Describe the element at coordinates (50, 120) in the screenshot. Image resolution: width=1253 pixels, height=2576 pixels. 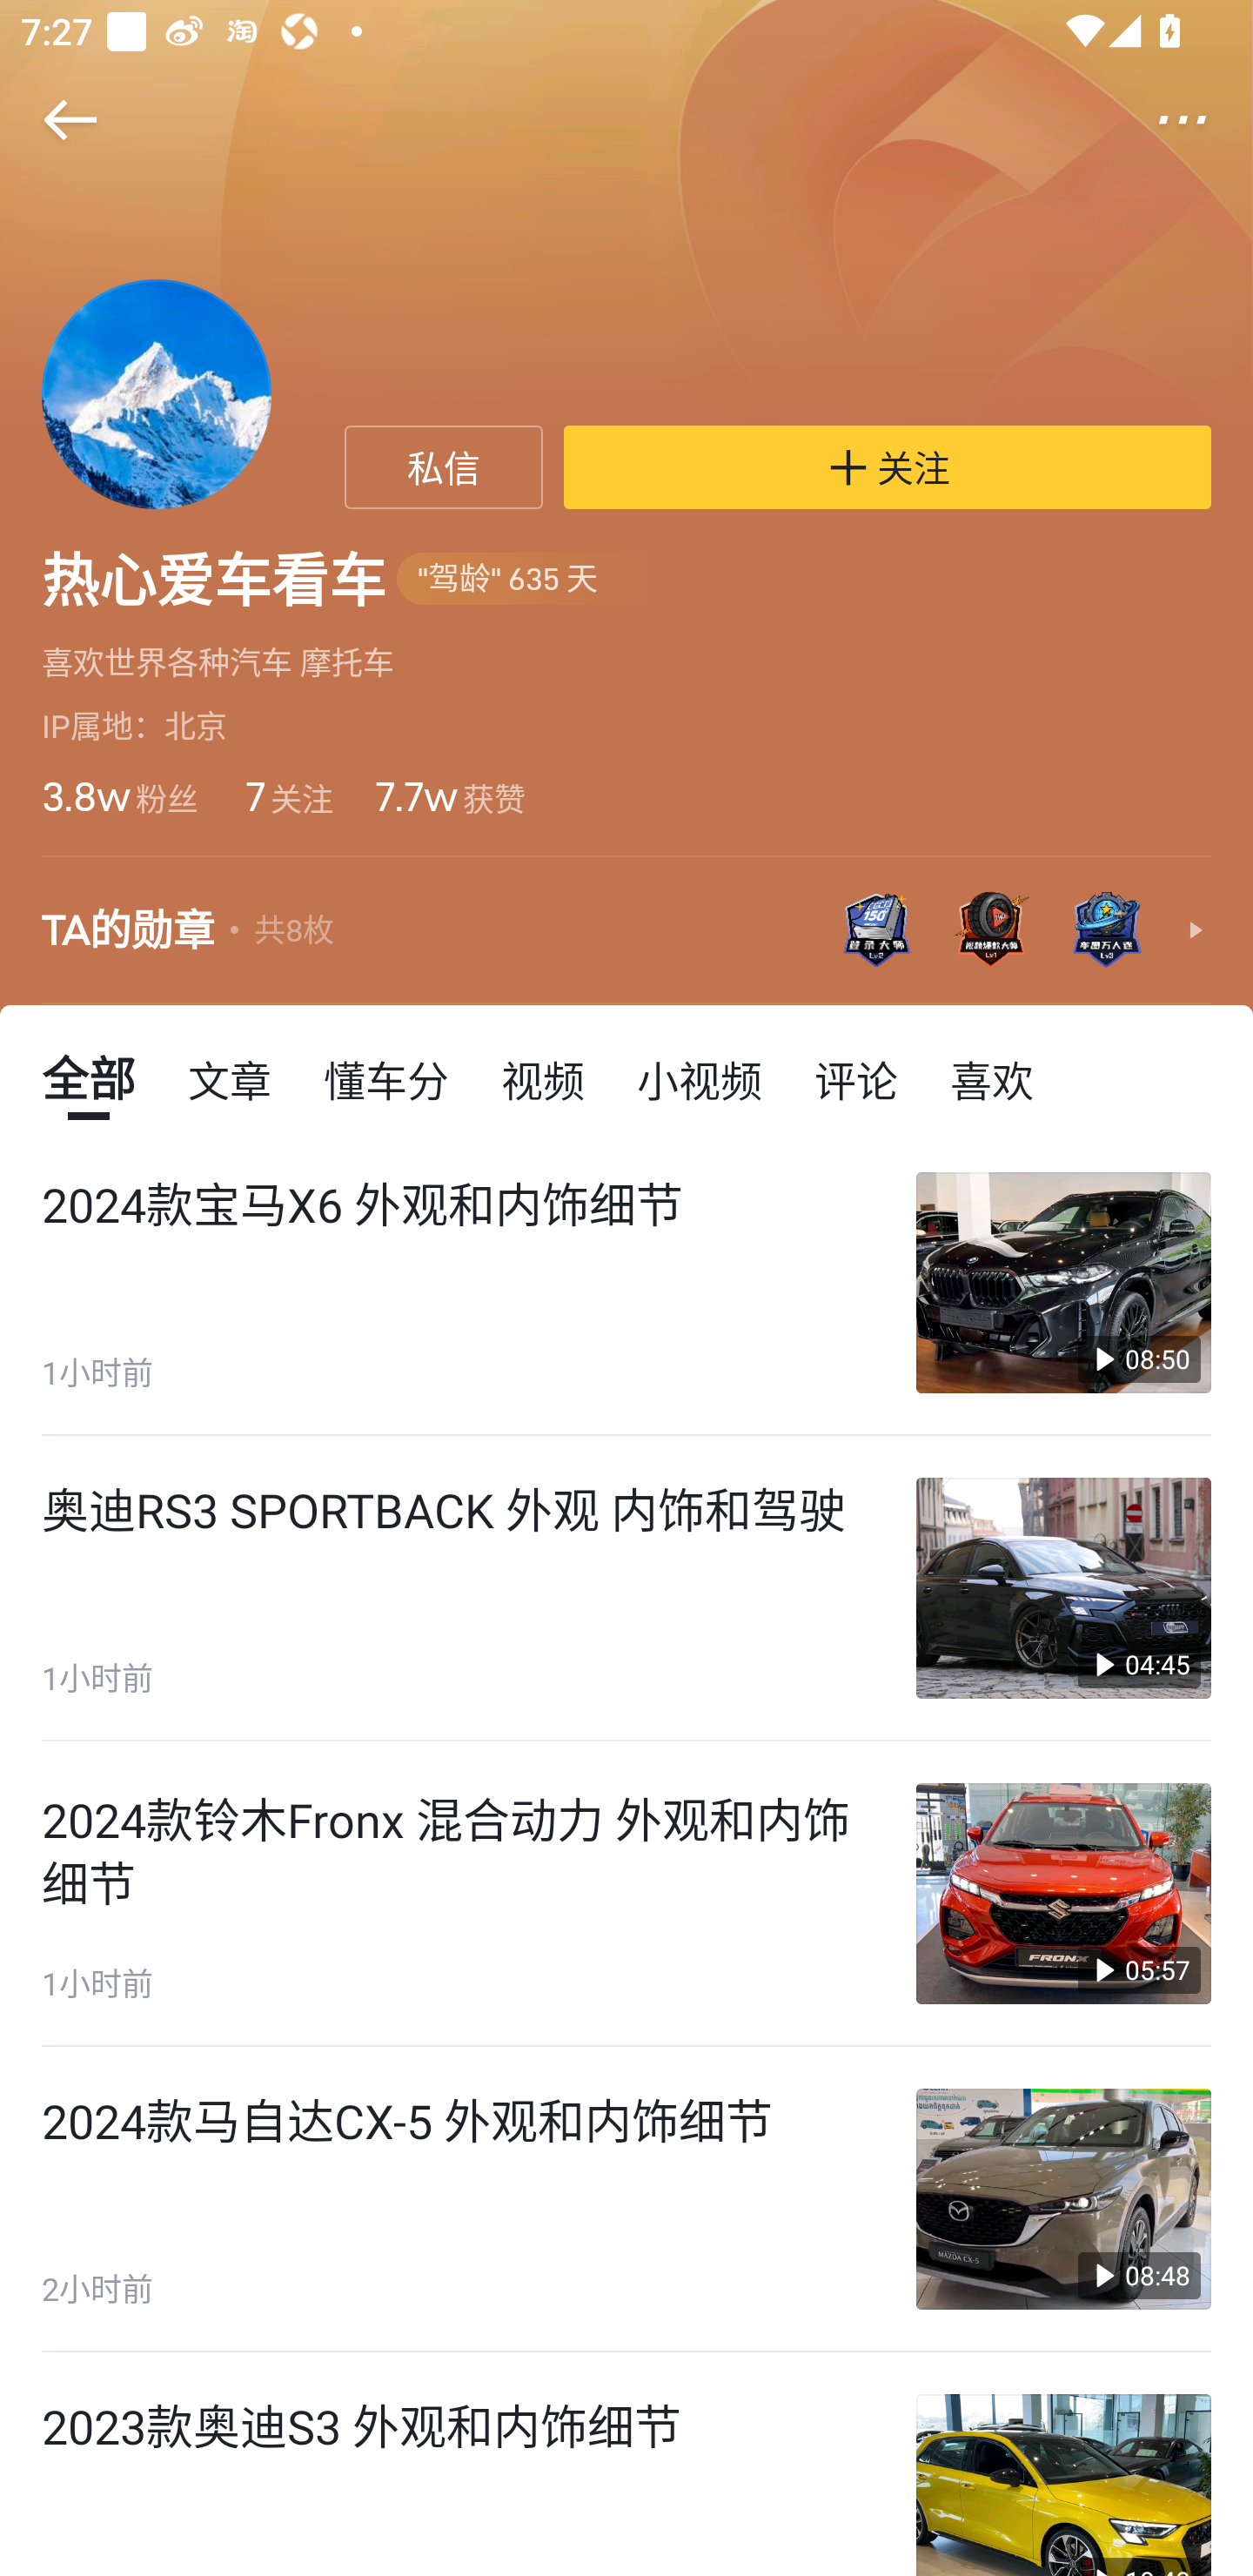
I see `` at that location.